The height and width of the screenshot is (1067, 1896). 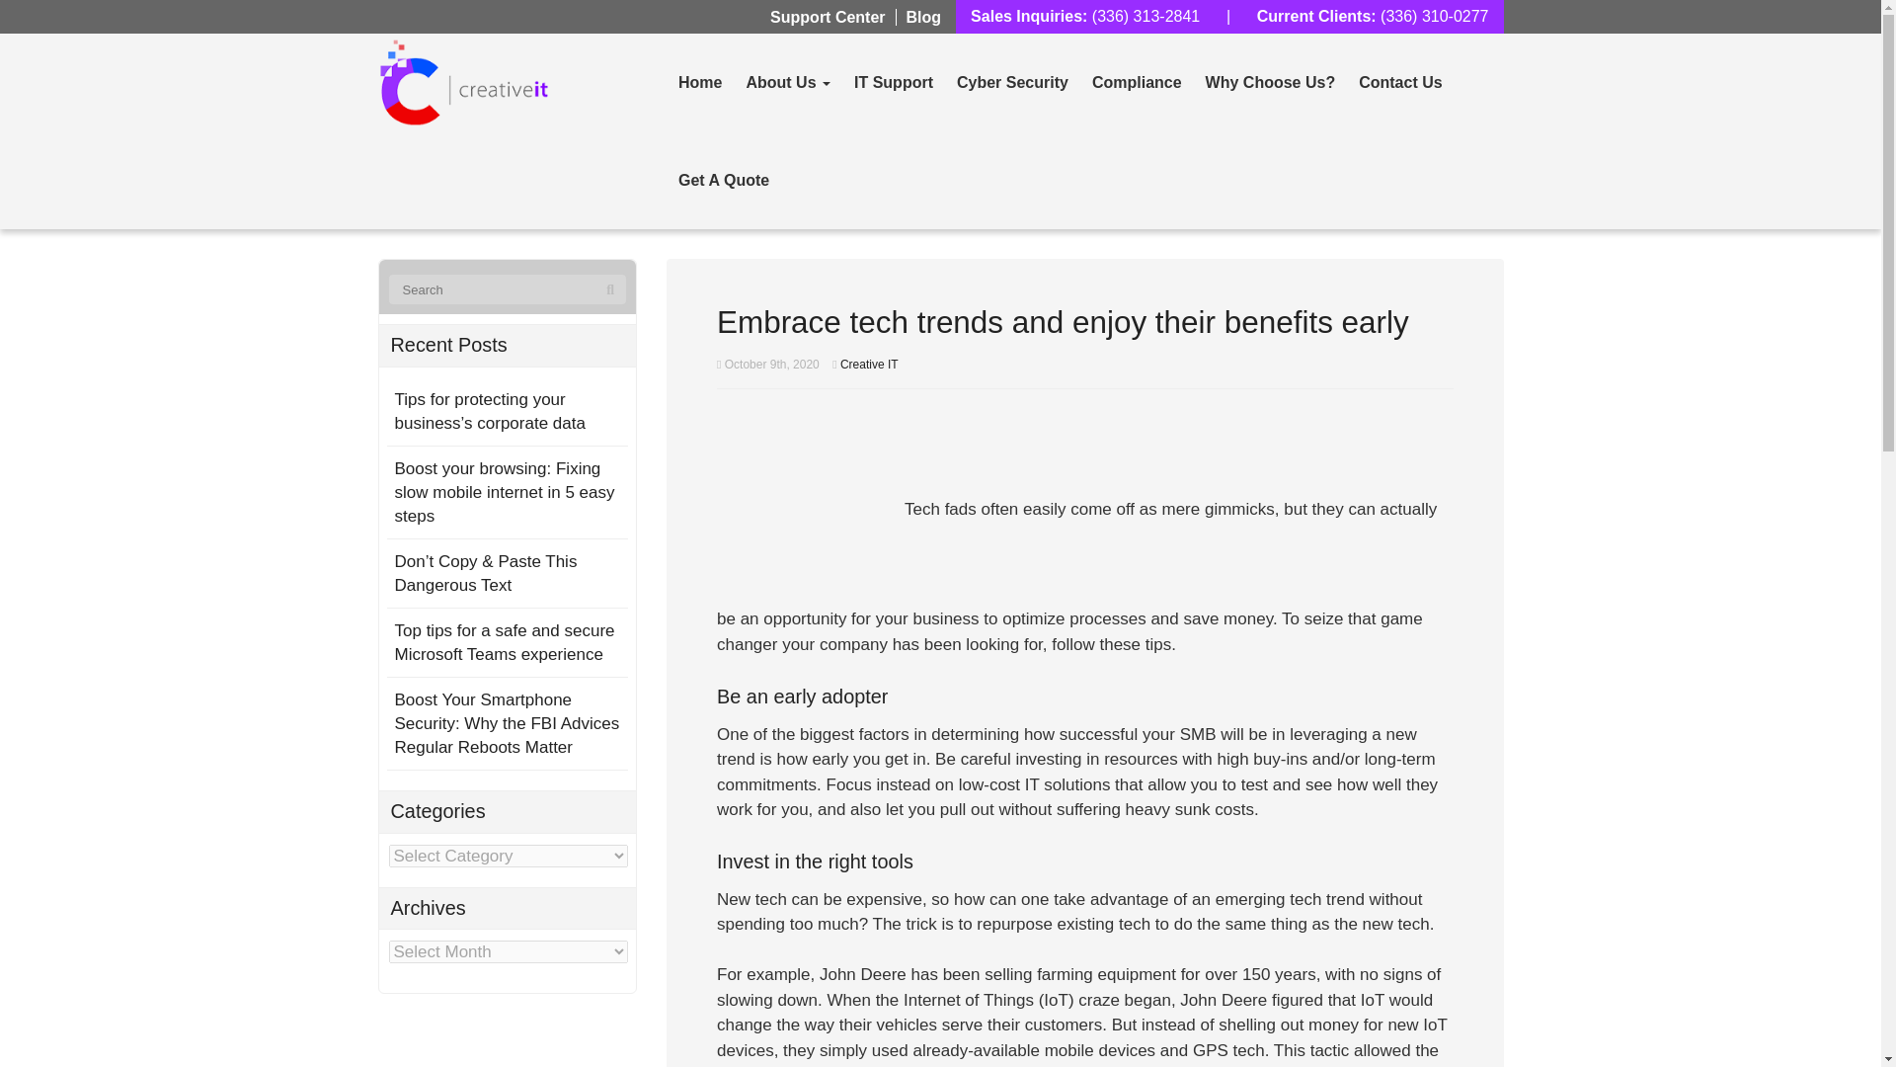 I want to click on Get A Quote, so click(x=724, y=180).